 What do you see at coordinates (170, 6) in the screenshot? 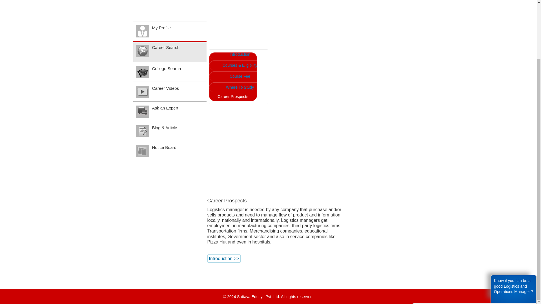
I see `College Search` at bounding box center [170, 6].